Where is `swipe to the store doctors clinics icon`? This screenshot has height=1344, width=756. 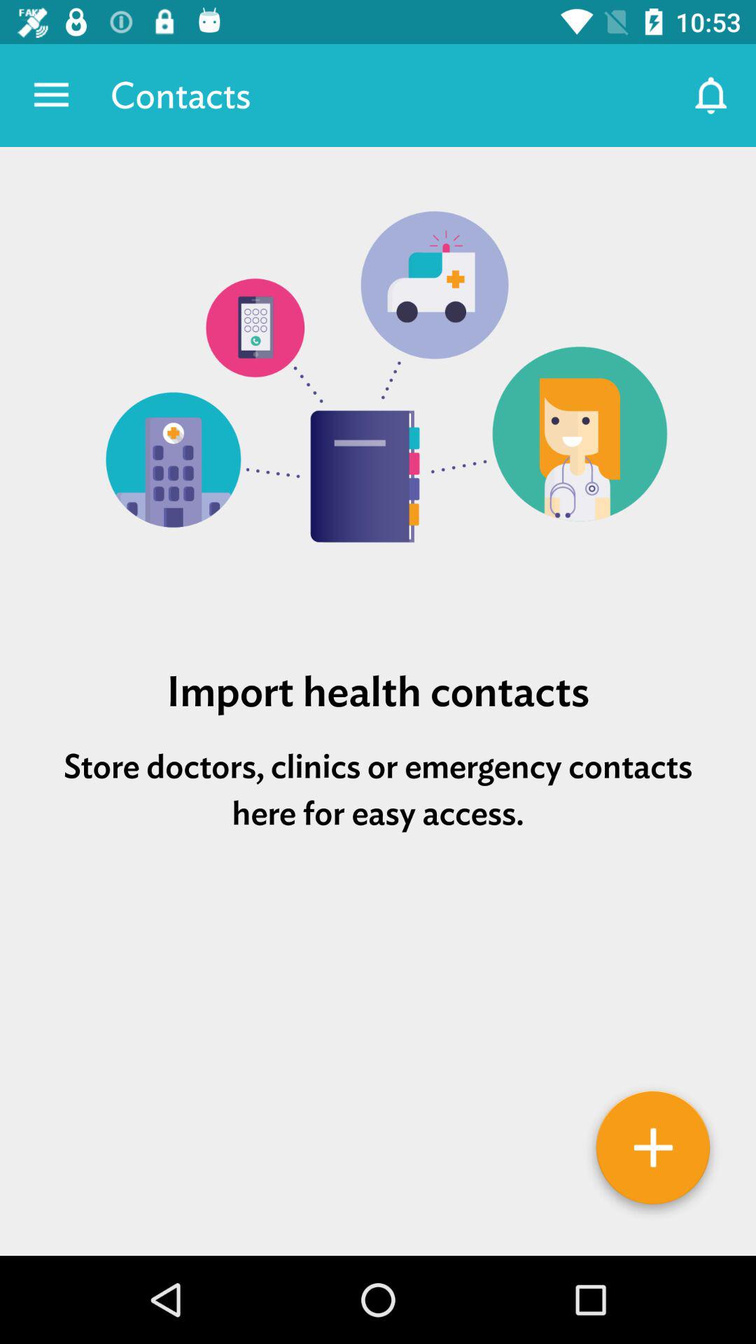
swipe to the store doctors clinics icon is located at coordinates (378, 790).